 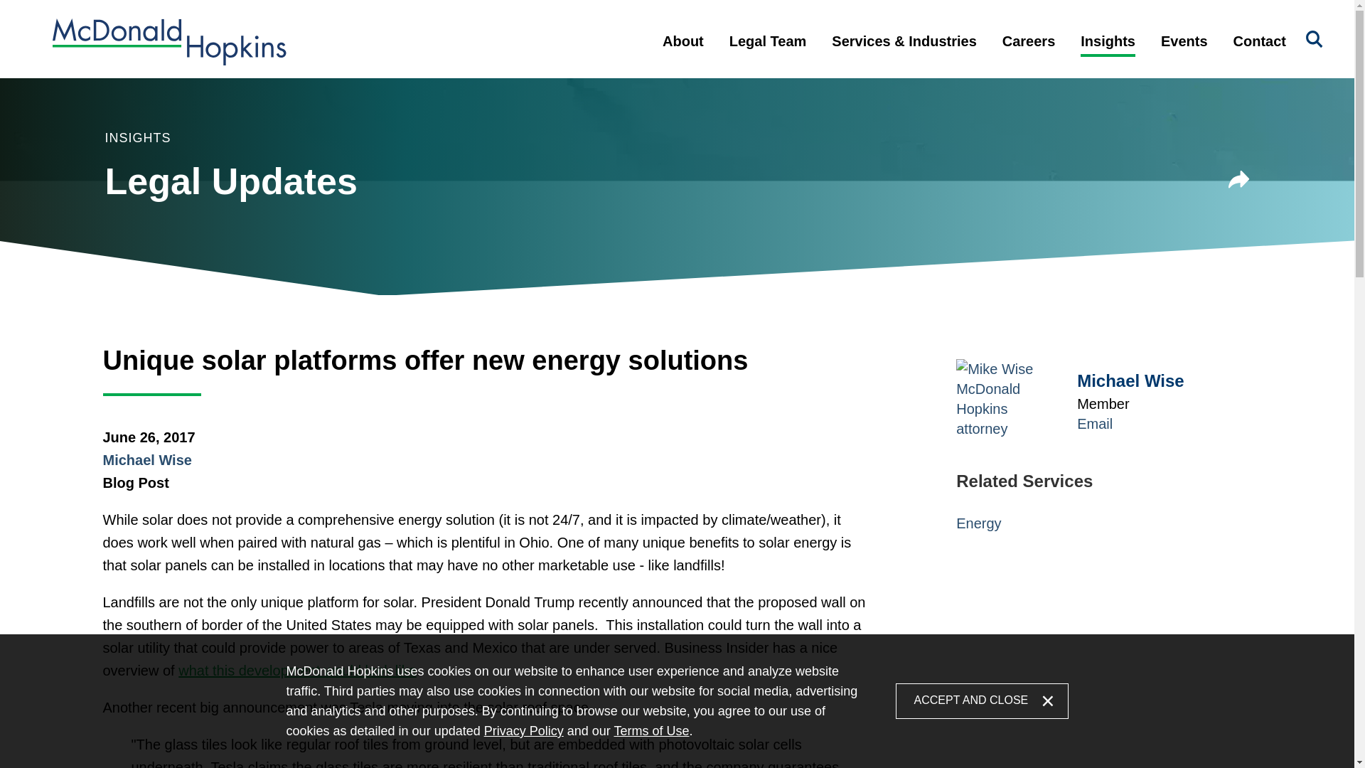 I want to click on Careers, so click(x=1029, y=53).